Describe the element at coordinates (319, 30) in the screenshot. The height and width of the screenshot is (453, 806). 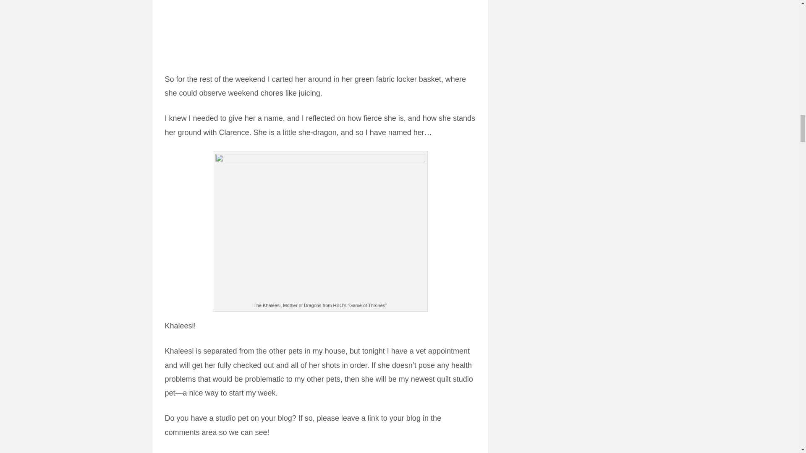
I see `juicing` at that location.